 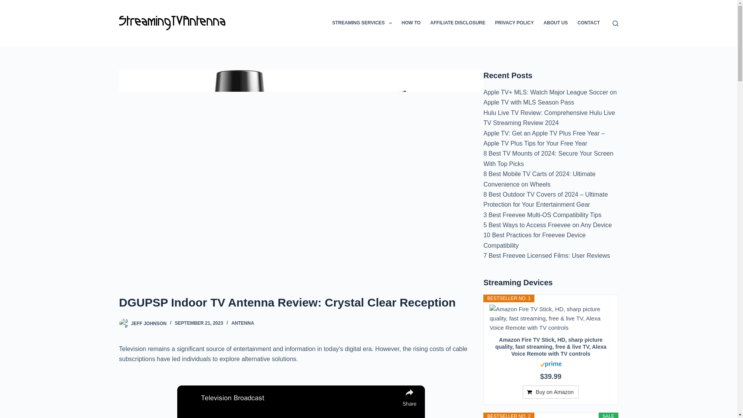 What do you see at coordinates (149, 323) in the screenshot?
I see `JEFF JOHNSON` at bounding box center [149, 323].